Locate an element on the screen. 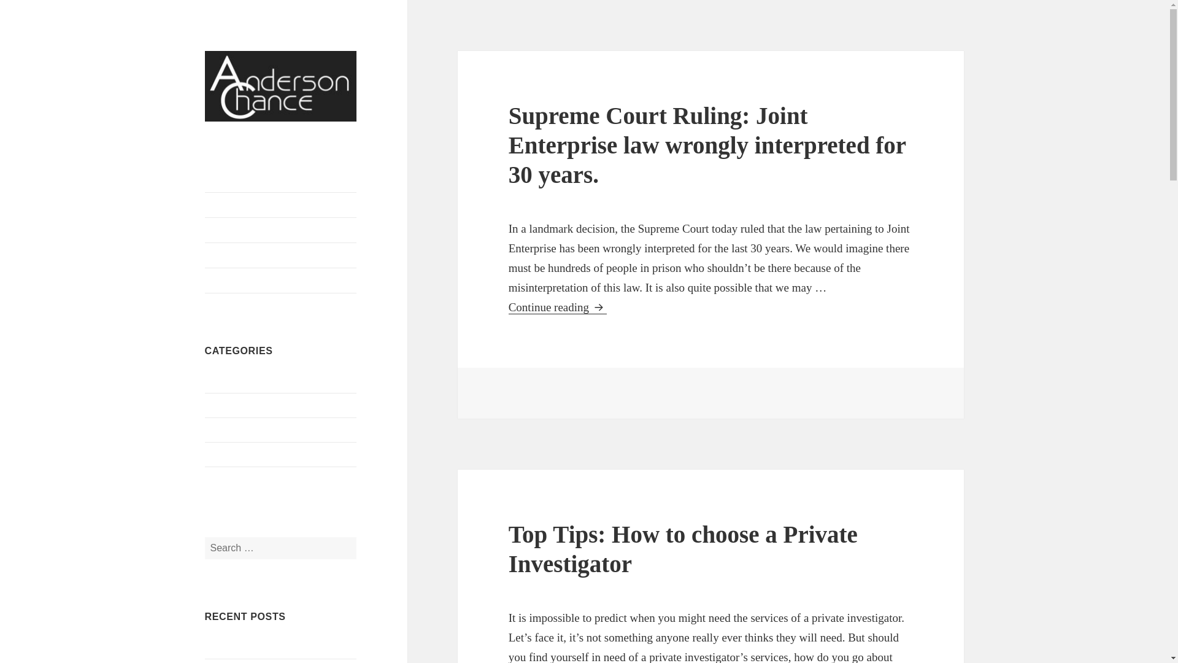 The width and height of the screenshot is (1178, 663). Private Investigations is located at coordinates (247, 454).